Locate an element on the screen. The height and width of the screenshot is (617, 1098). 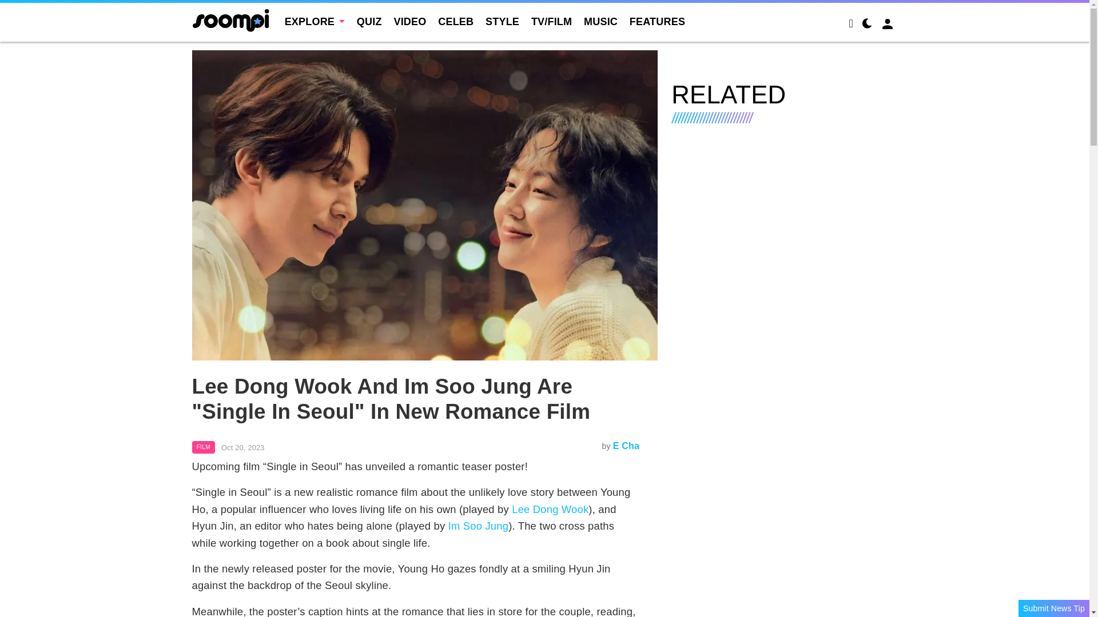
Articles by E Cha is located at coordinates (626, 446).